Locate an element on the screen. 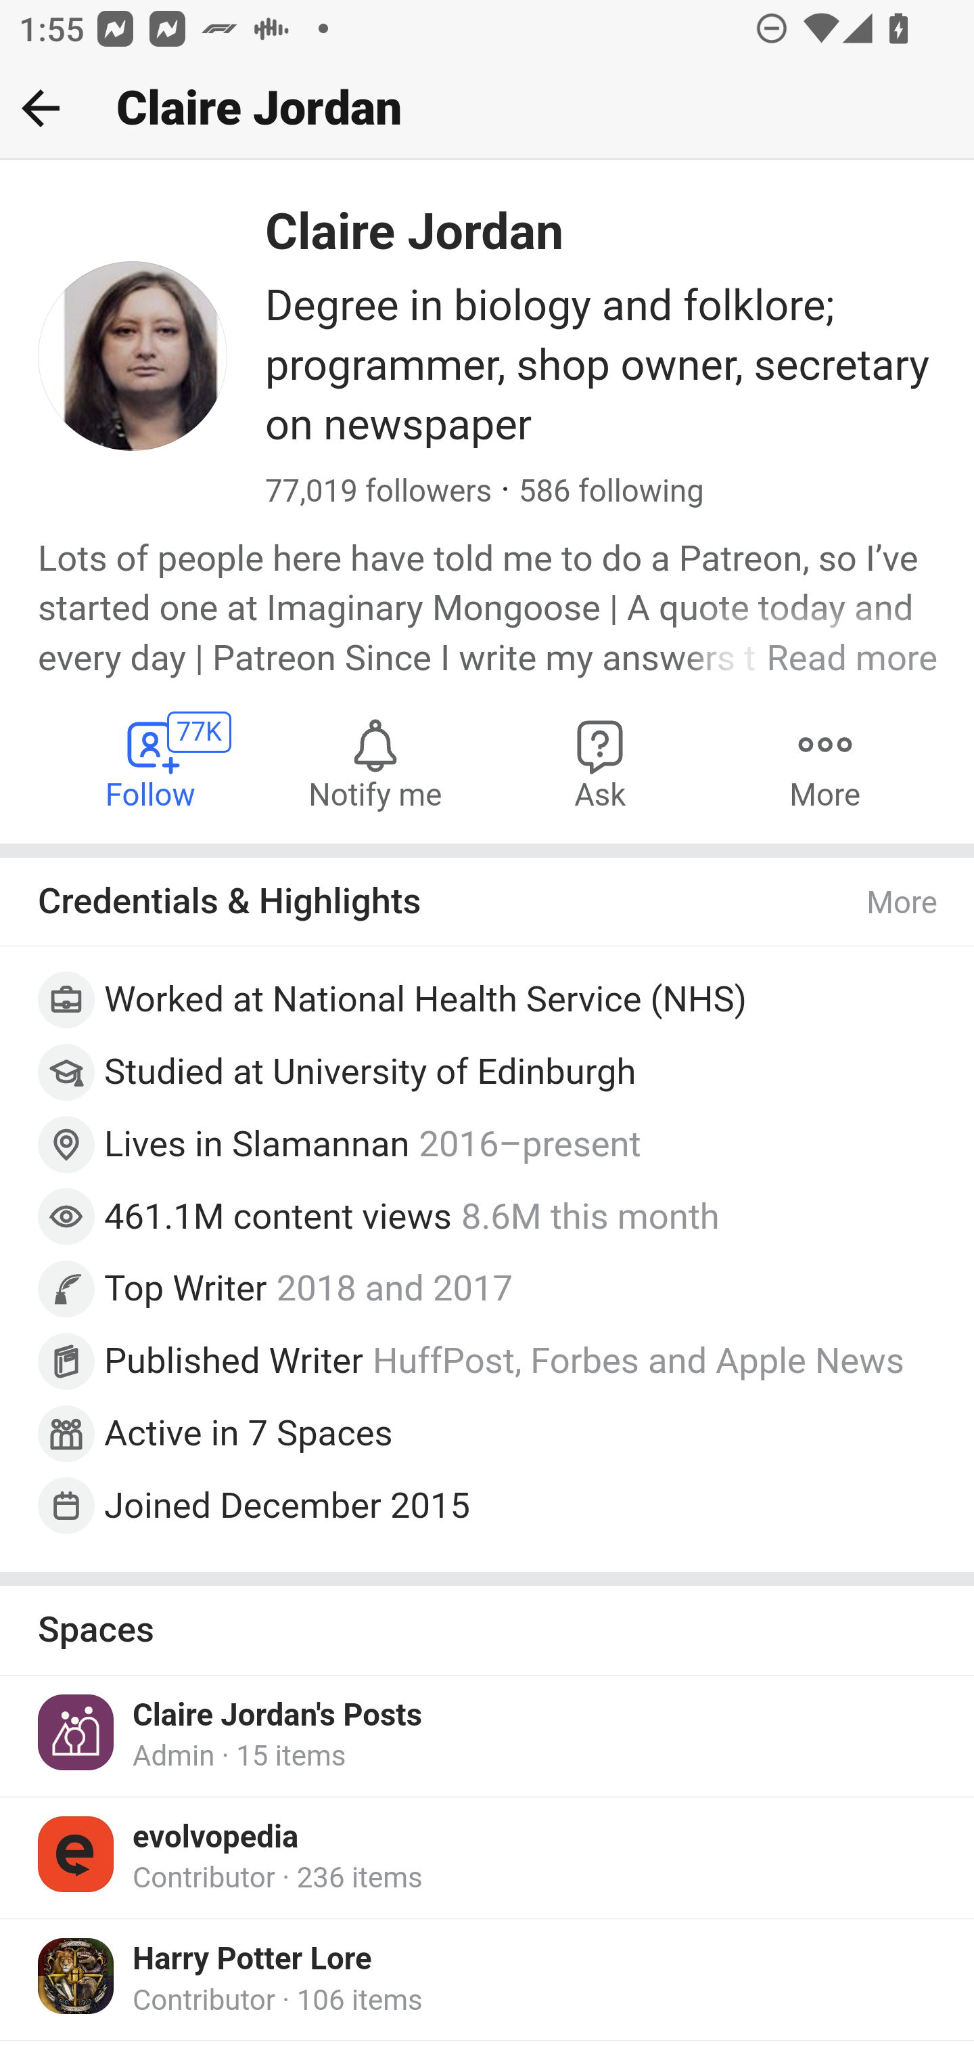 The width and height of the screenshot is (974, 2058). More is located at coordinates (903, 904).